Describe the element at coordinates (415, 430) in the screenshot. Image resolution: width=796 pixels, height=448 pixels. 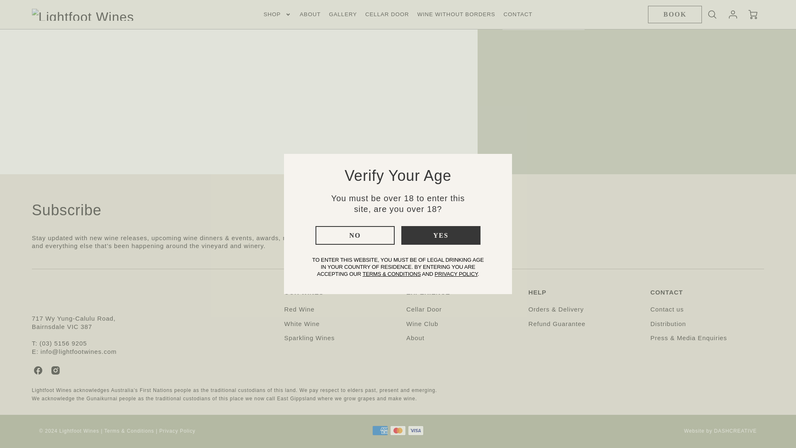
I see `Visa` at that location.